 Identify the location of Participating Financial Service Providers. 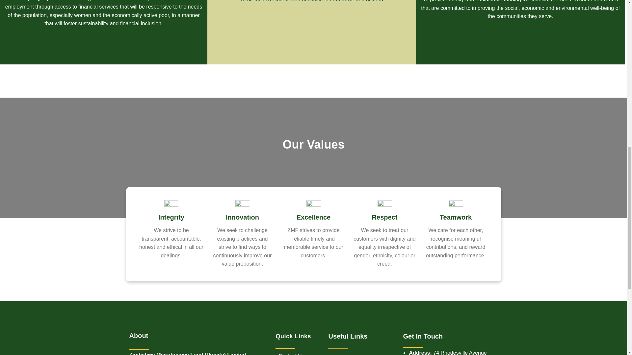
(357, 352).